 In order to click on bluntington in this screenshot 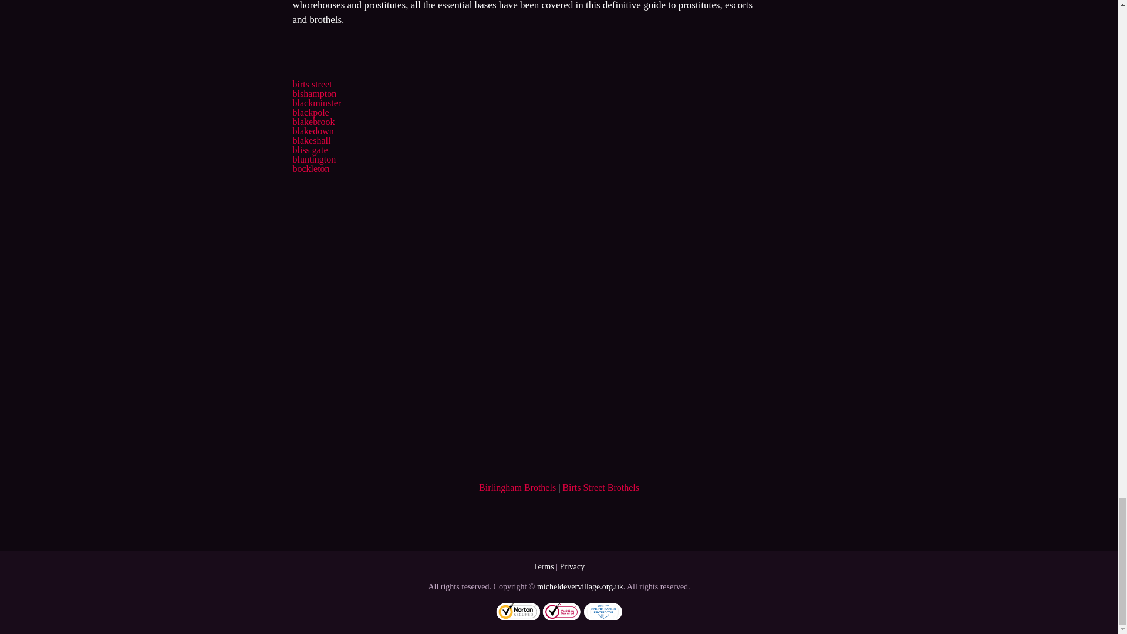, I will do `click(313, 159)`.